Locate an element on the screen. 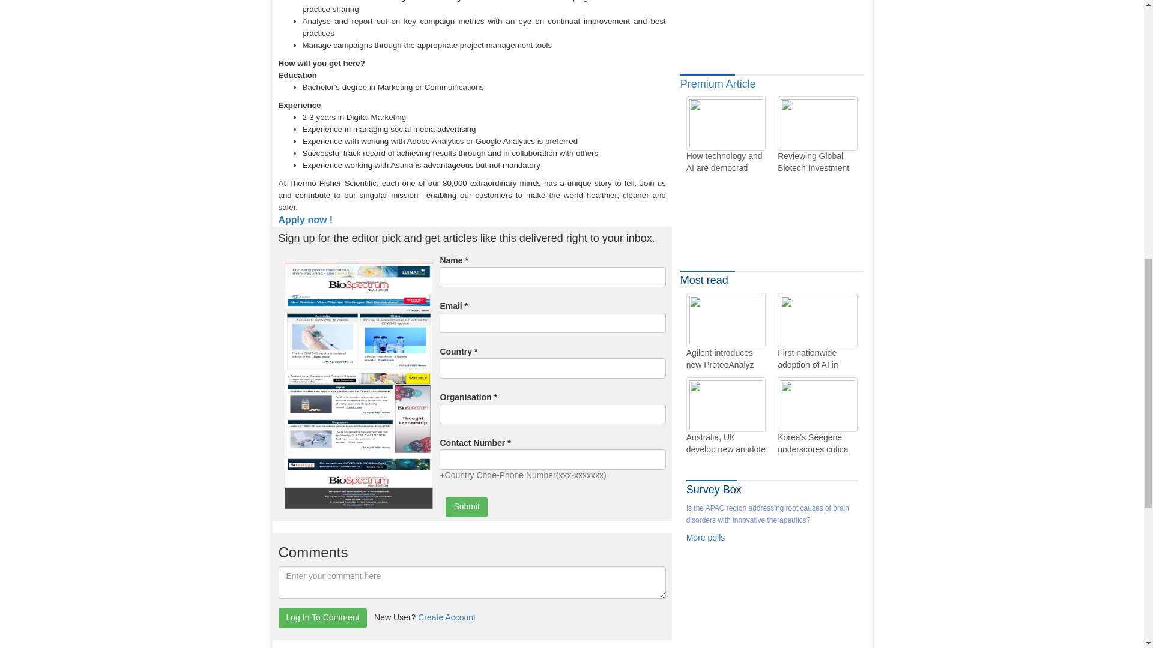 The image size is (1153, 648). Reviewing Global Biotech Investment is located at coordinates (817, 134).